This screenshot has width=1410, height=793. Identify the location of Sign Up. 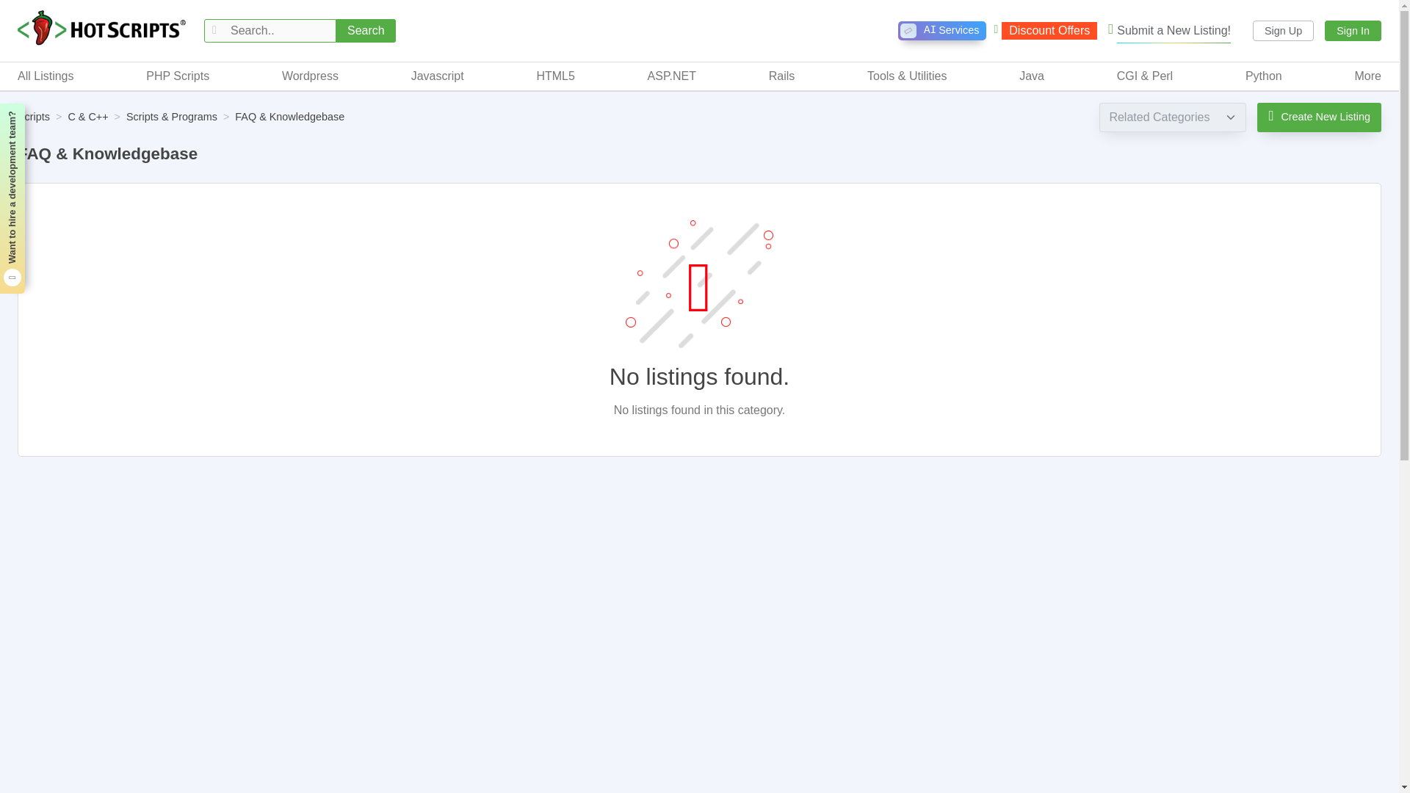
(941, 31).